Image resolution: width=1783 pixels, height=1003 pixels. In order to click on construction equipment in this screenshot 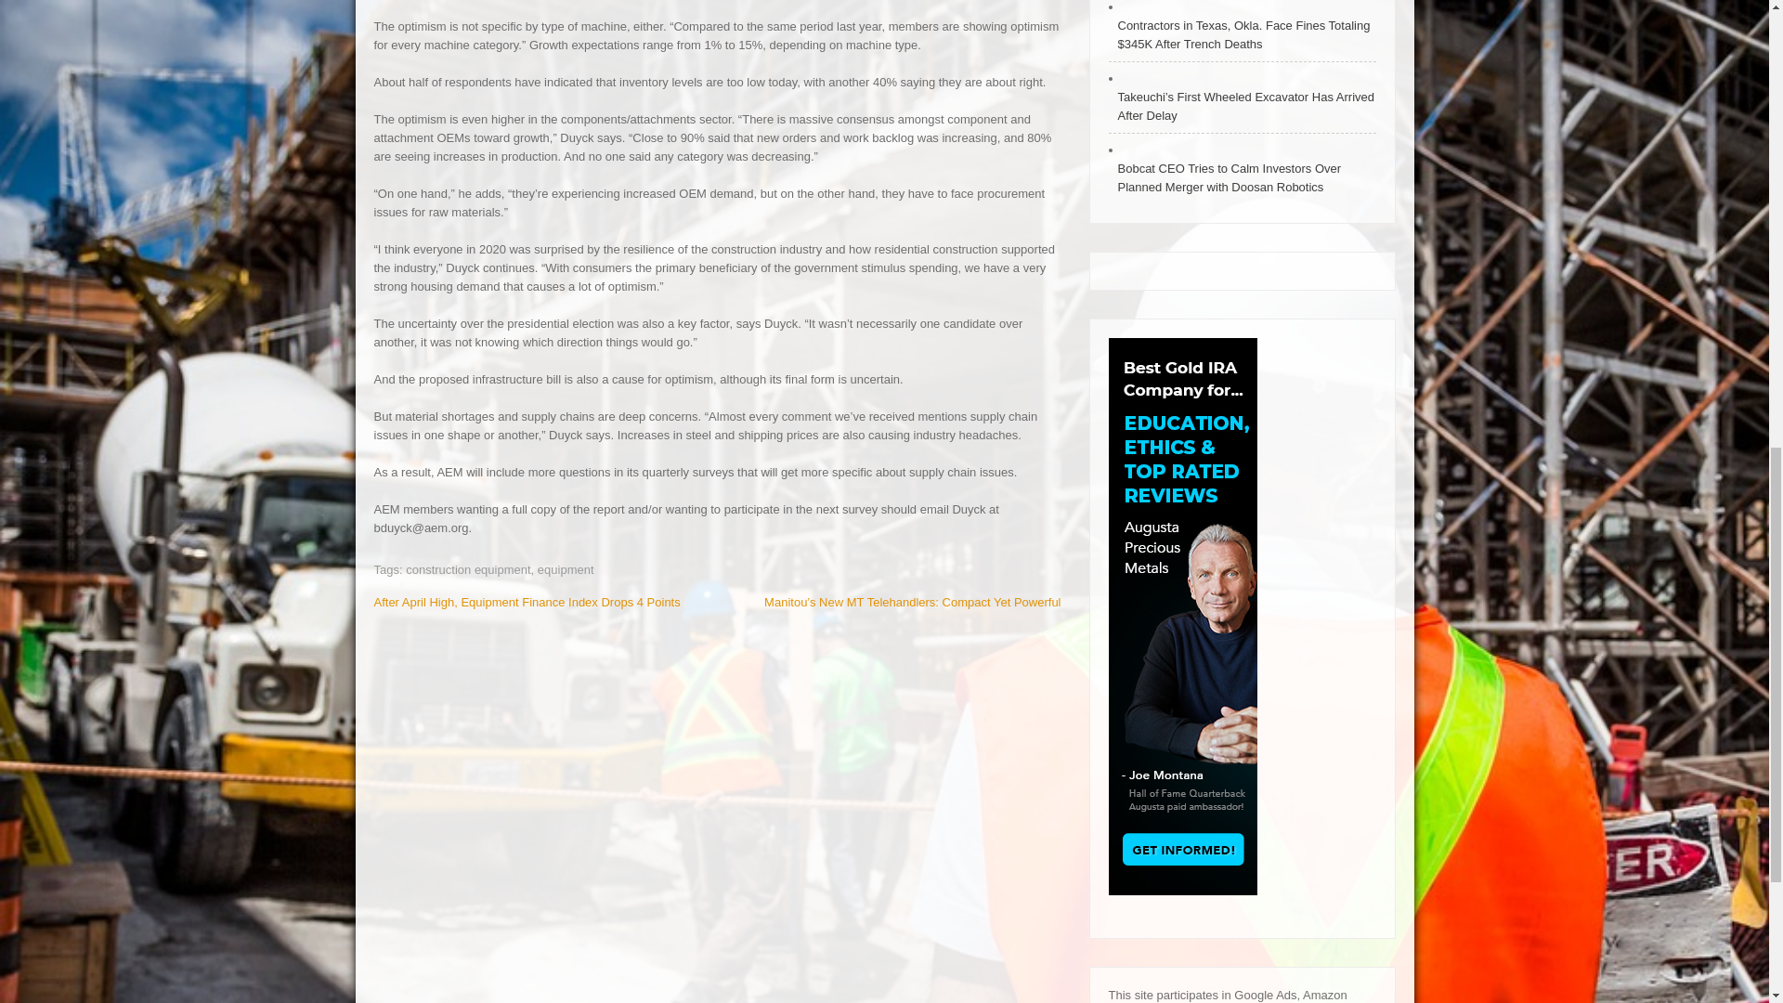, I will do `click(468, 569)`.